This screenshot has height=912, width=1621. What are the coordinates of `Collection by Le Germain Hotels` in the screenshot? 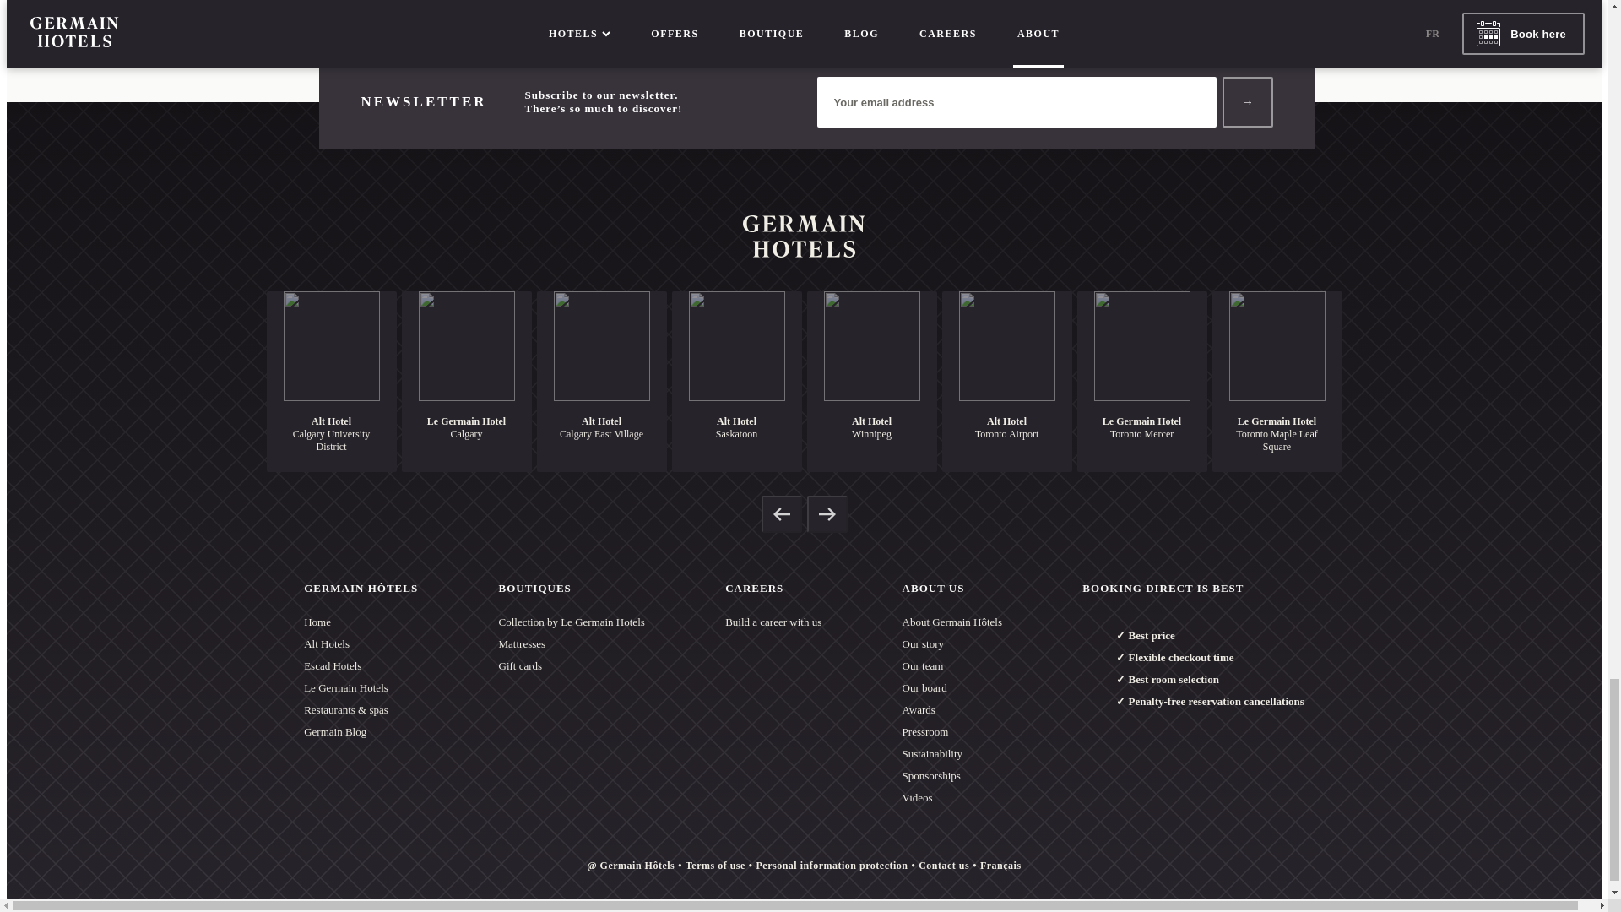 It's located at (572, 622).